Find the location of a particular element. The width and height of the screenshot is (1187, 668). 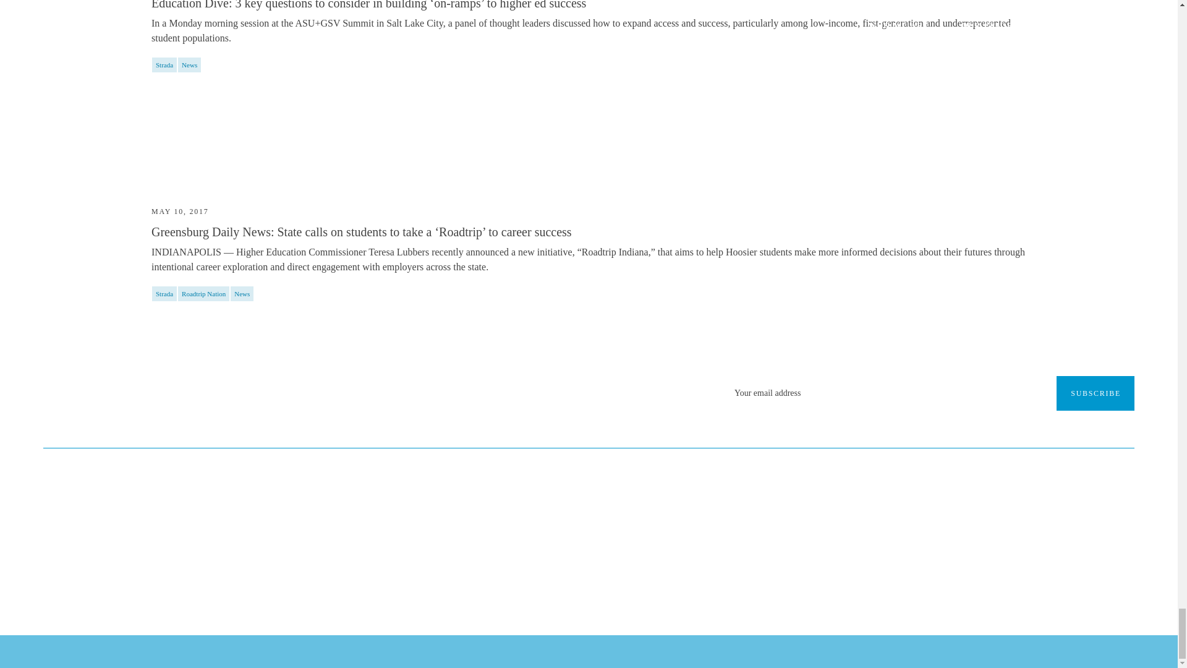

Subscribe is located at coordinates (1096, 393).